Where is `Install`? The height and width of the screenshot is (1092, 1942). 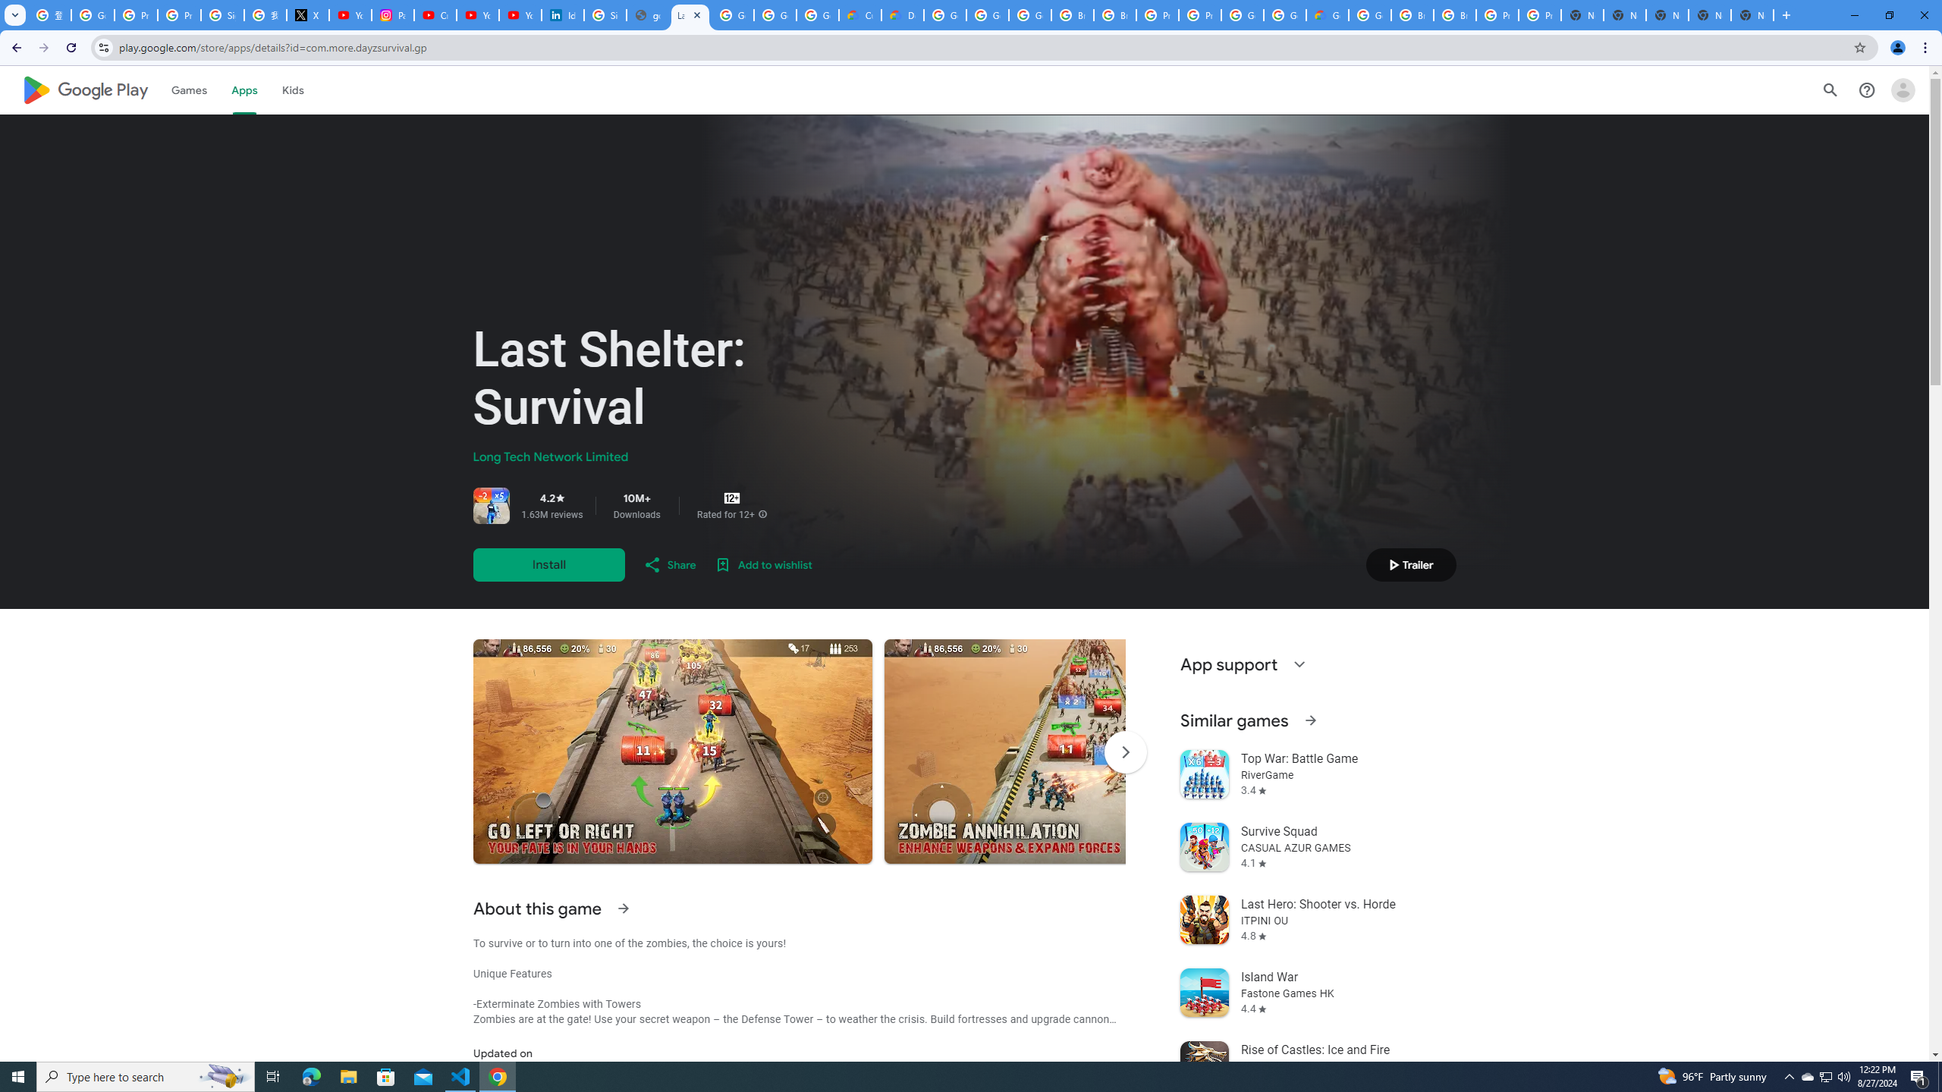
Install is located at coordinates (548, 564).